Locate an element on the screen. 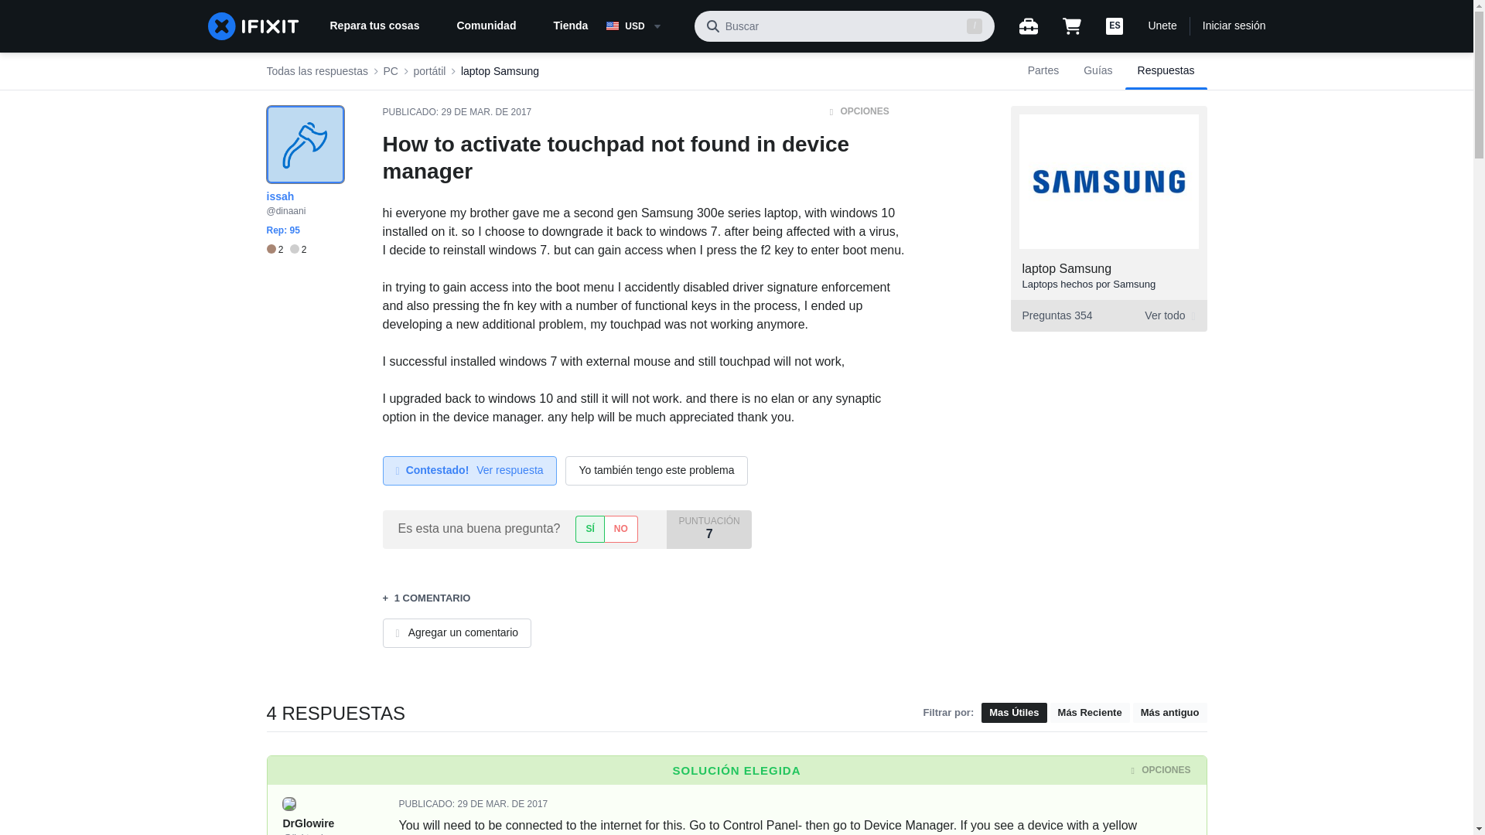  Unete is located at coordinates (486, 112).